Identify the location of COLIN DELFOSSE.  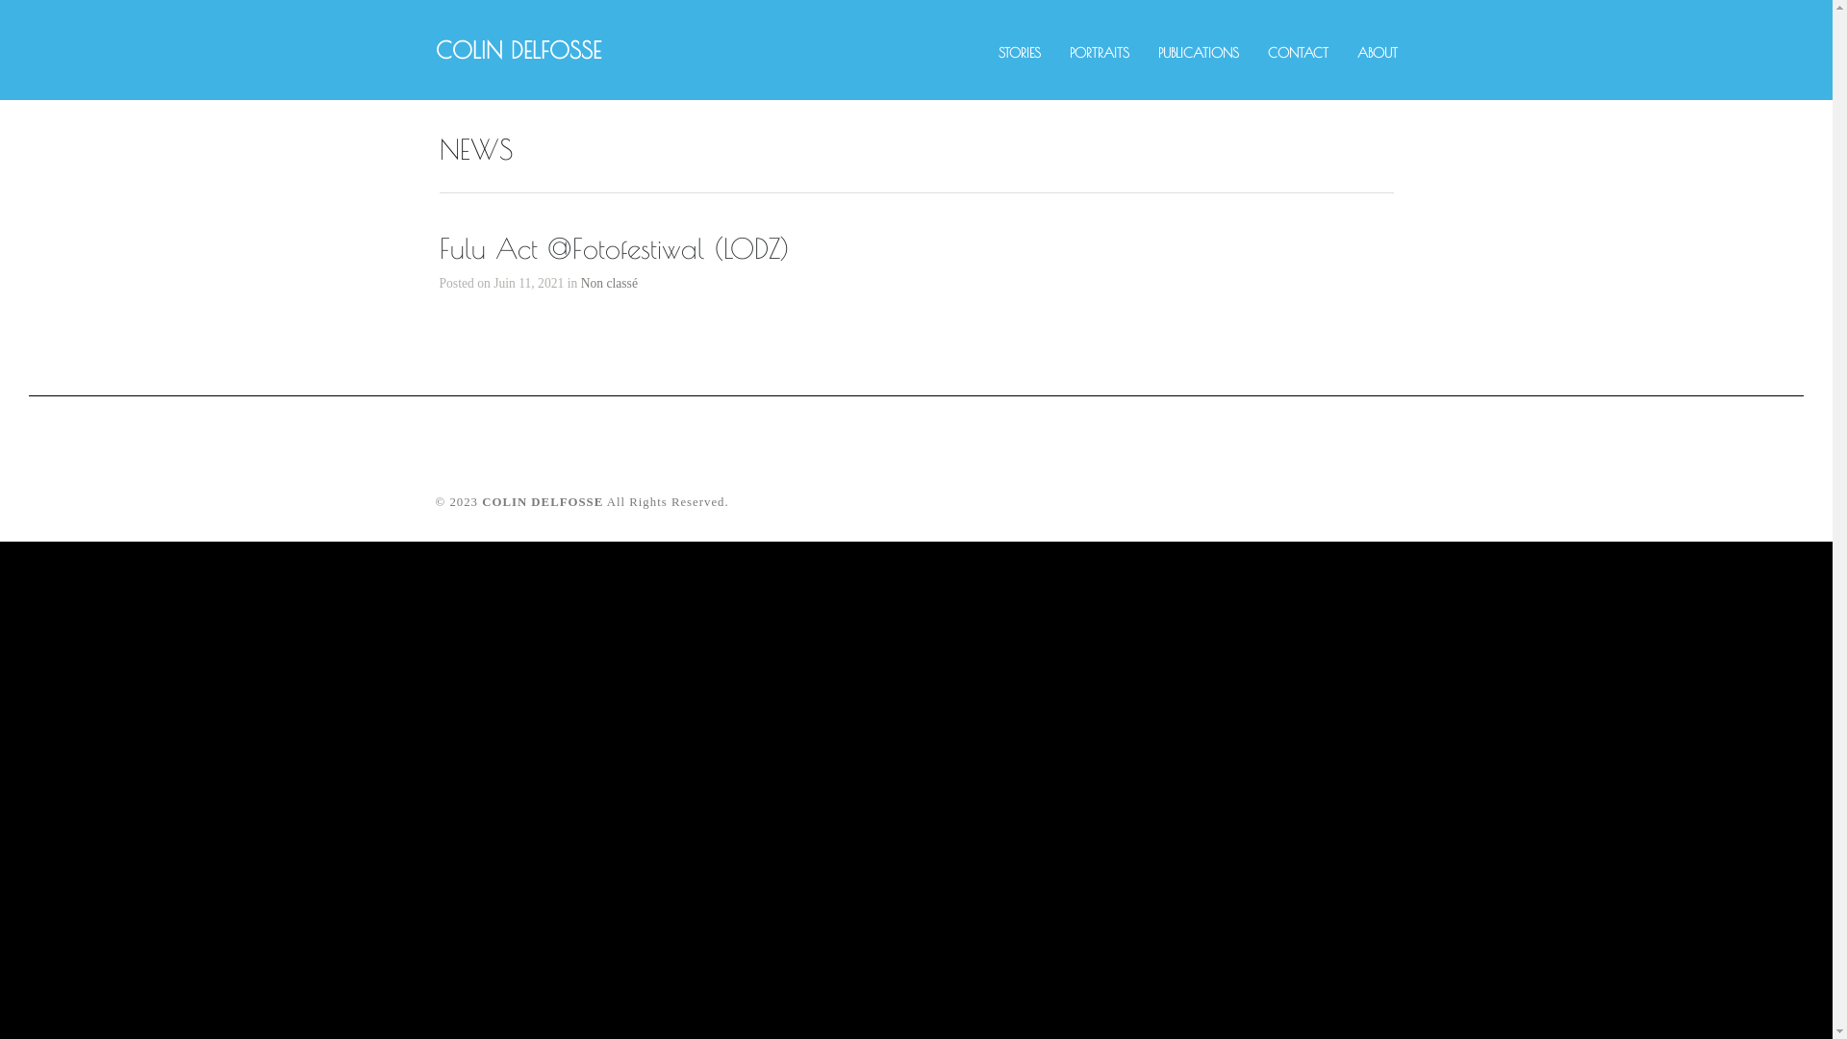
(518, 50).